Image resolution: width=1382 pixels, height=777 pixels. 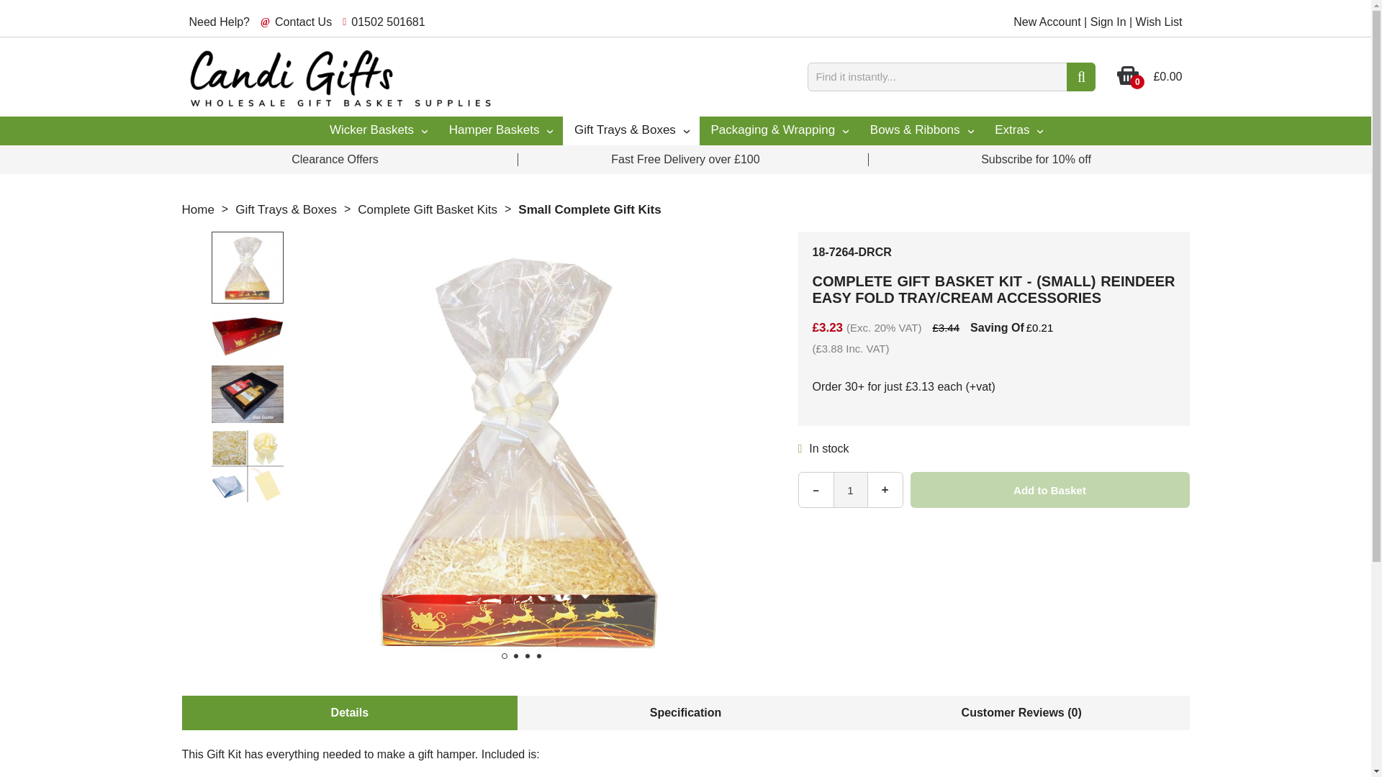 I want to click on Hamper Baskets, so click(x=500, y=131).